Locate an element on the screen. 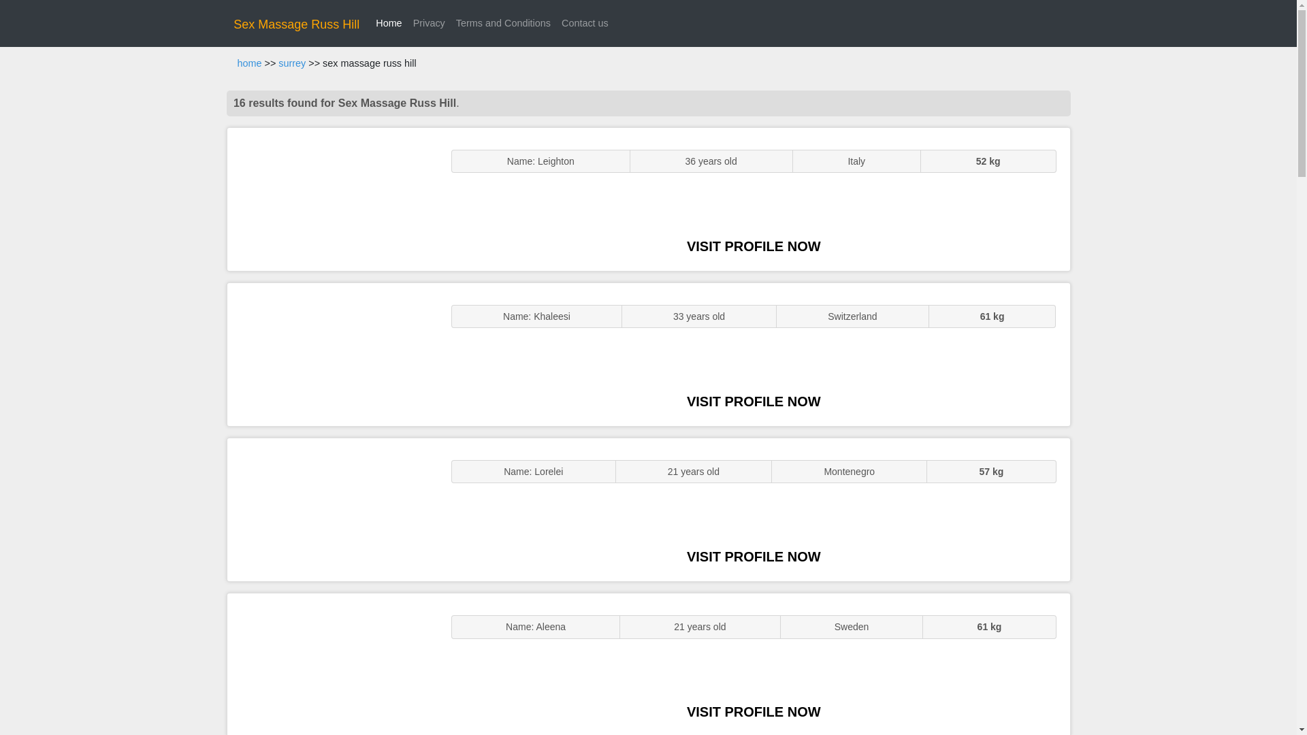  home is located at coordinates (249, 63).